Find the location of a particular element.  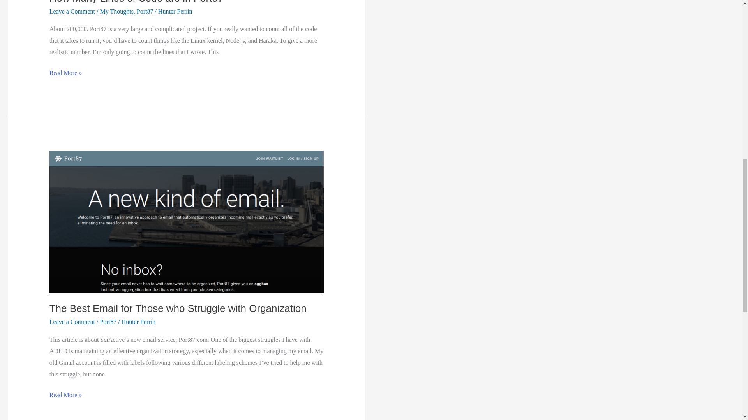

Port87 is located at coordinates (145, 11).